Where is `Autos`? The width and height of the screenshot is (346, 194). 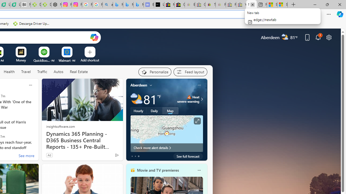
Autos is located at coordinates (58, 72).